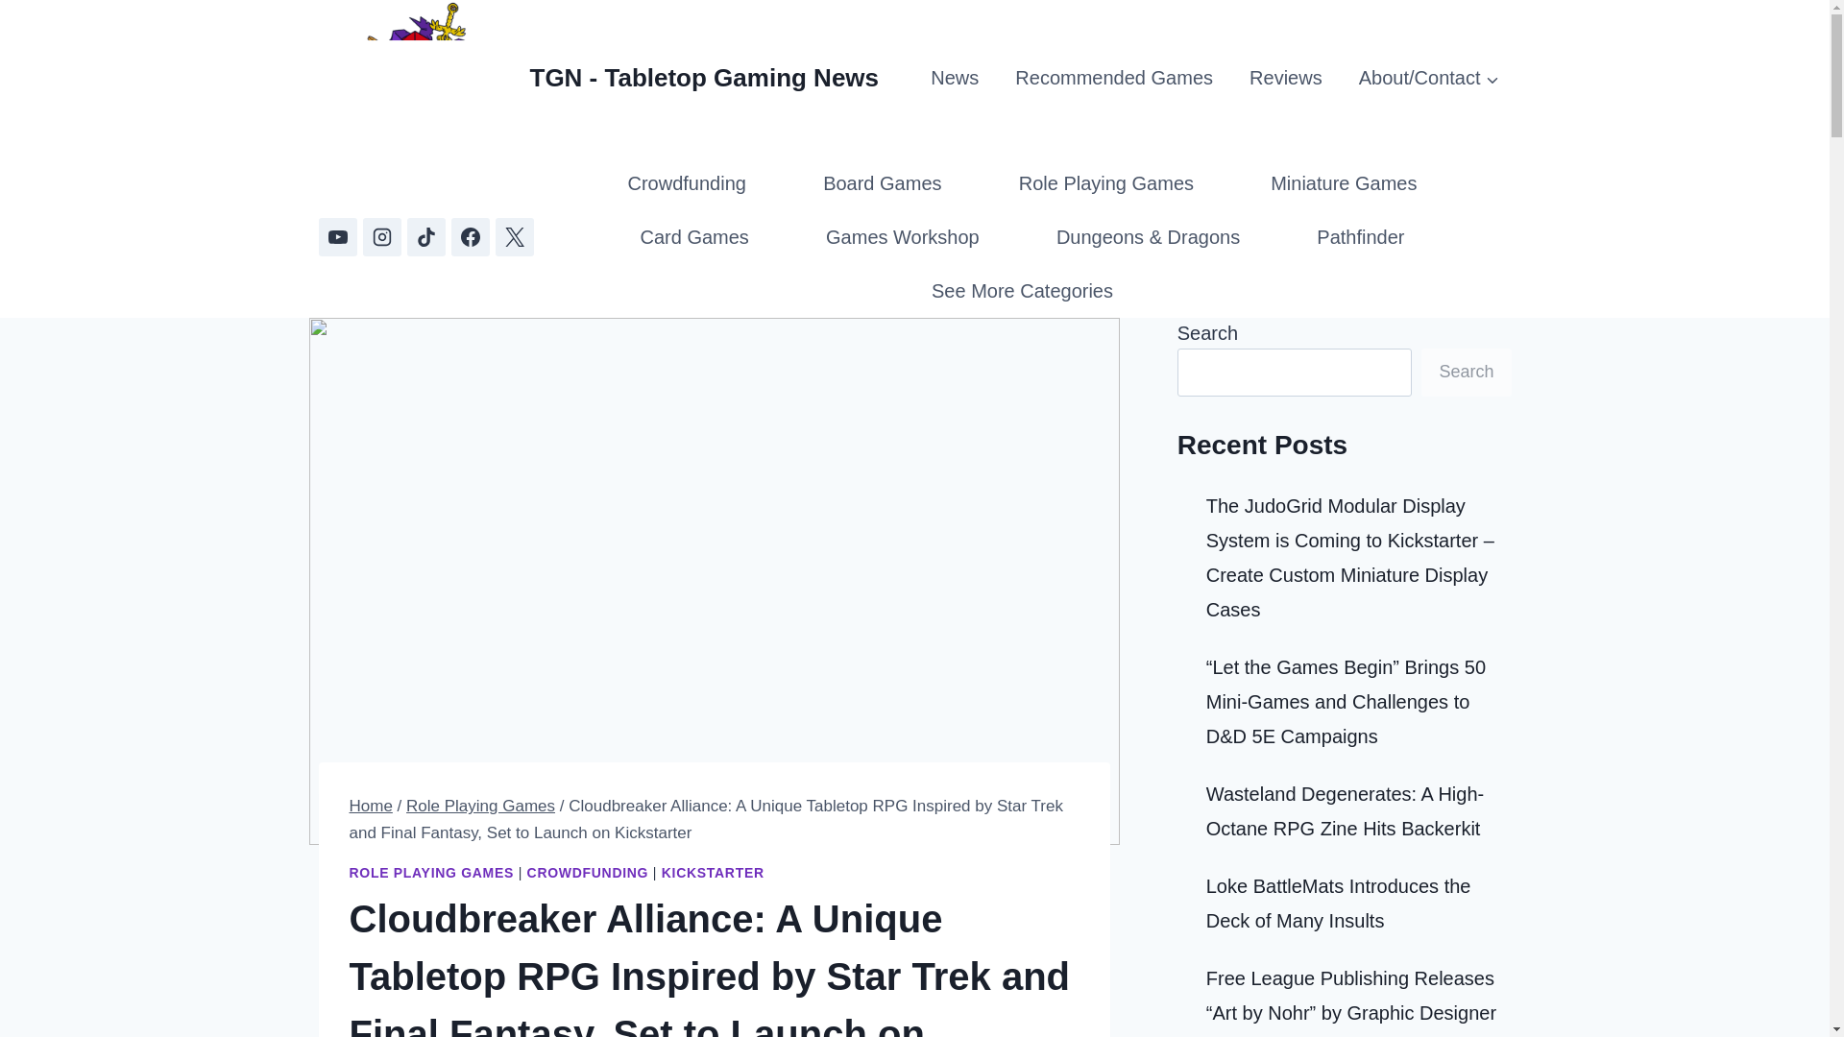  Describe the element at coordinates (713, 872) in the screenshot. I see `KICKSTARTER` at that location.